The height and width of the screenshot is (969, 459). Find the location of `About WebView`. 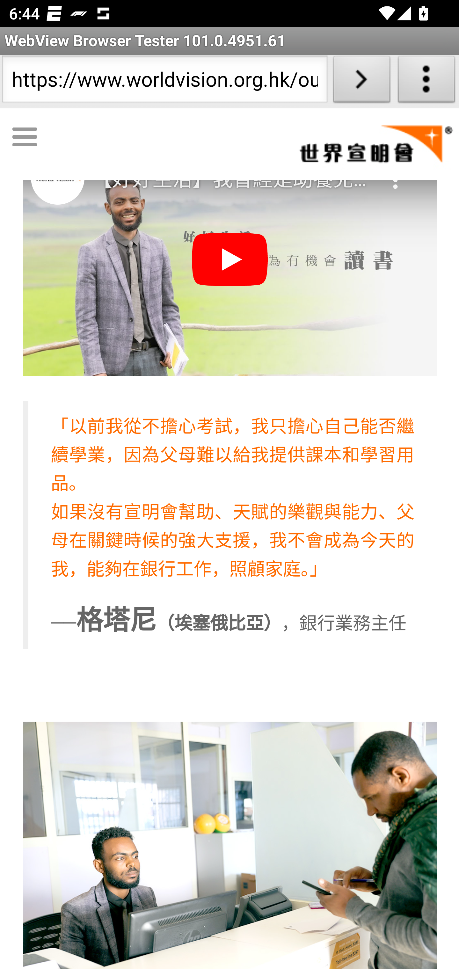

About WebView is located at coordinates (426, 82).